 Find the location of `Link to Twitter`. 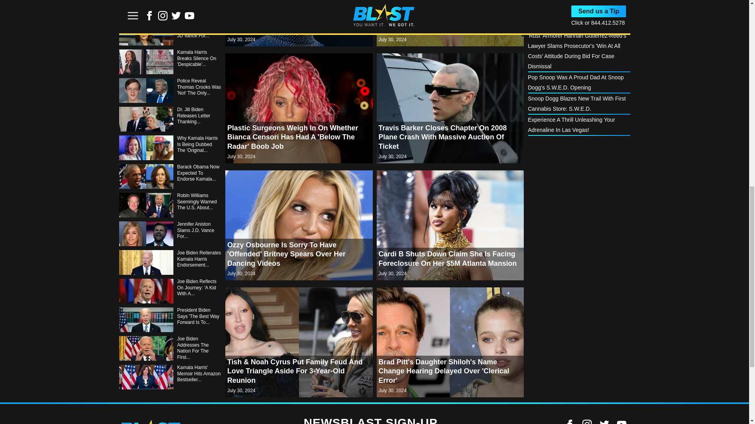

Link to Twitter is located at coordinates (604, 422).